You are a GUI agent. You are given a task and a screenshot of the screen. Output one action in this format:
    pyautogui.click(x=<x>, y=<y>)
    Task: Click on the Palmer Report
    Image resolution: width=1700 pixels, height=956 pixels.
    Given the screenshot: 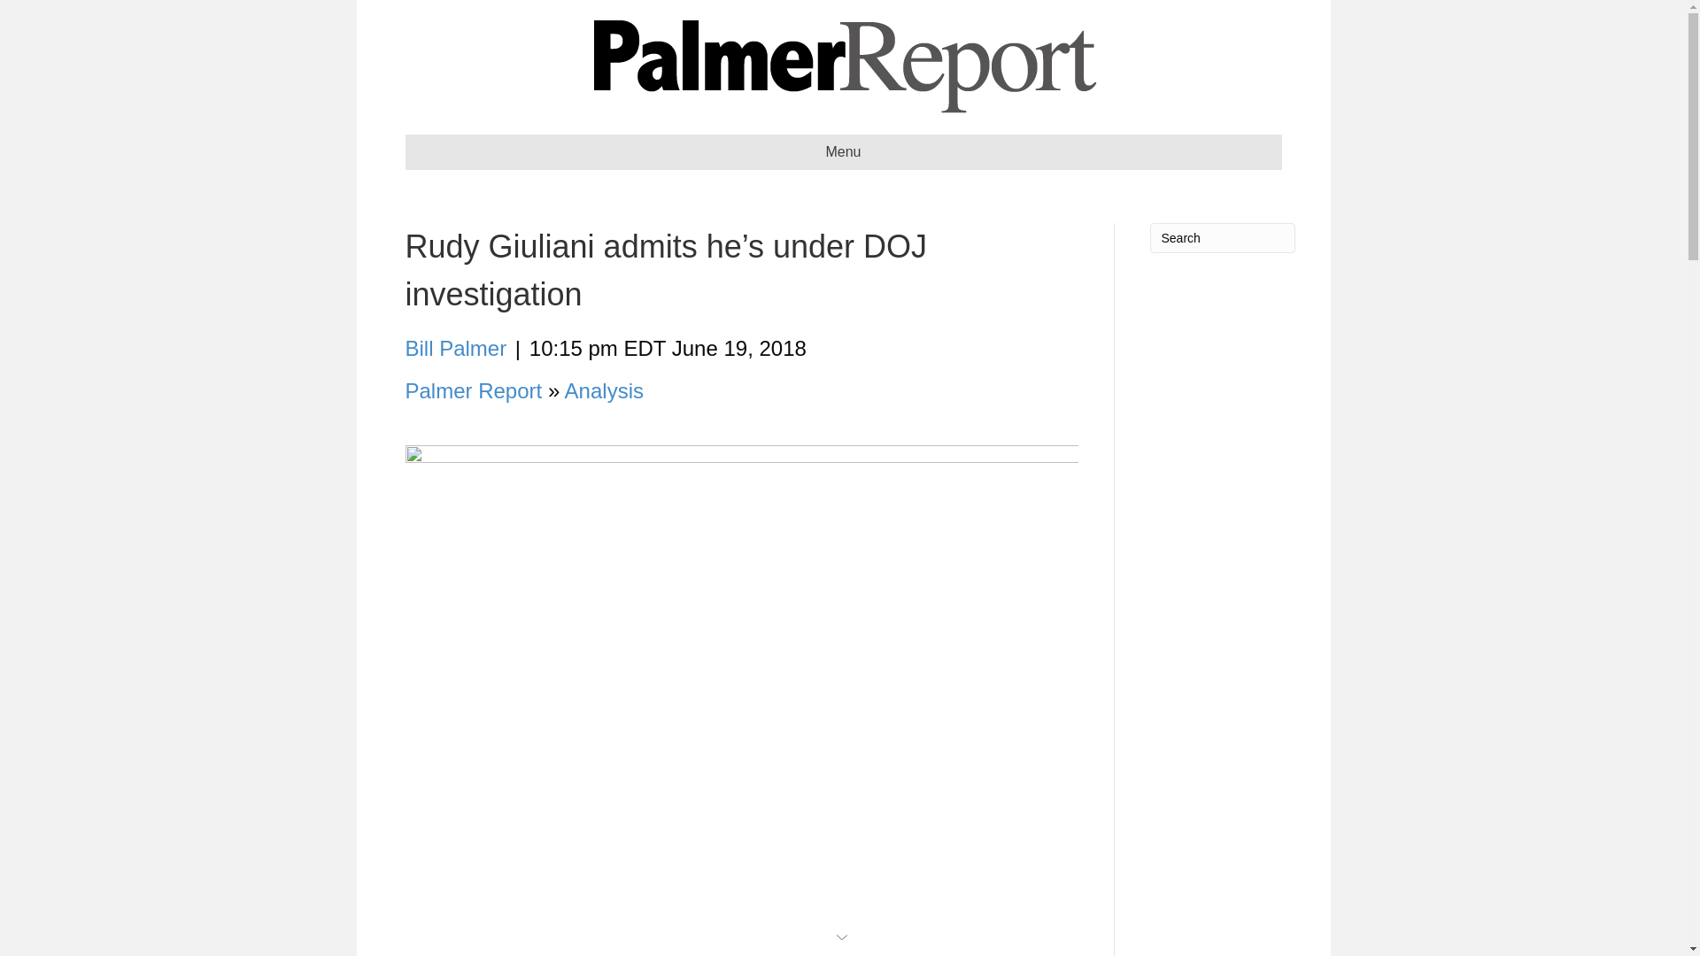 What is the action you would take?
    pyautogui.click(x=474, y=389)
    